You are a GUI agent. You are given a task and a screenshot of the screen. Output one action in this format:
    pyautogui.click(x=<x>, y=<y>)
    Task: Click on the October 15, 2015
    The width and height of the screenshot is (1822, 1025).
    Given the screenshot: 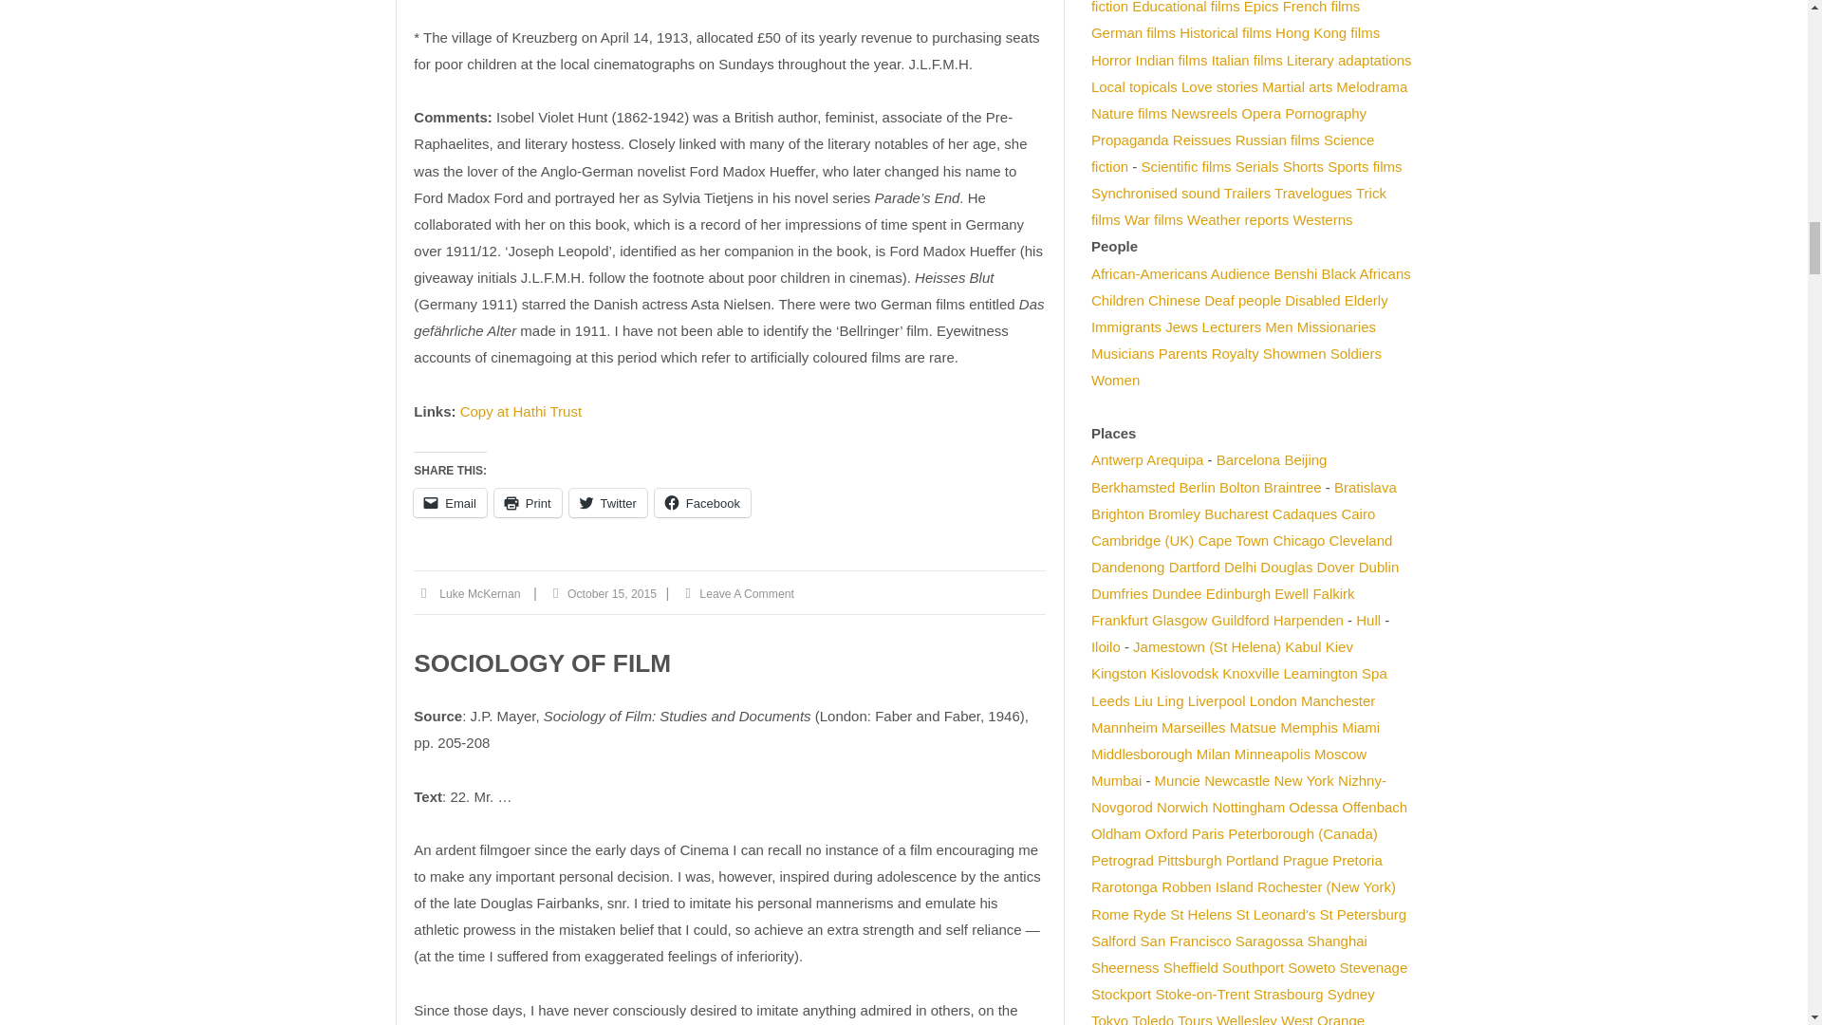 What is the action you would take?
    pyautogui.click(x=611, y=594)
    